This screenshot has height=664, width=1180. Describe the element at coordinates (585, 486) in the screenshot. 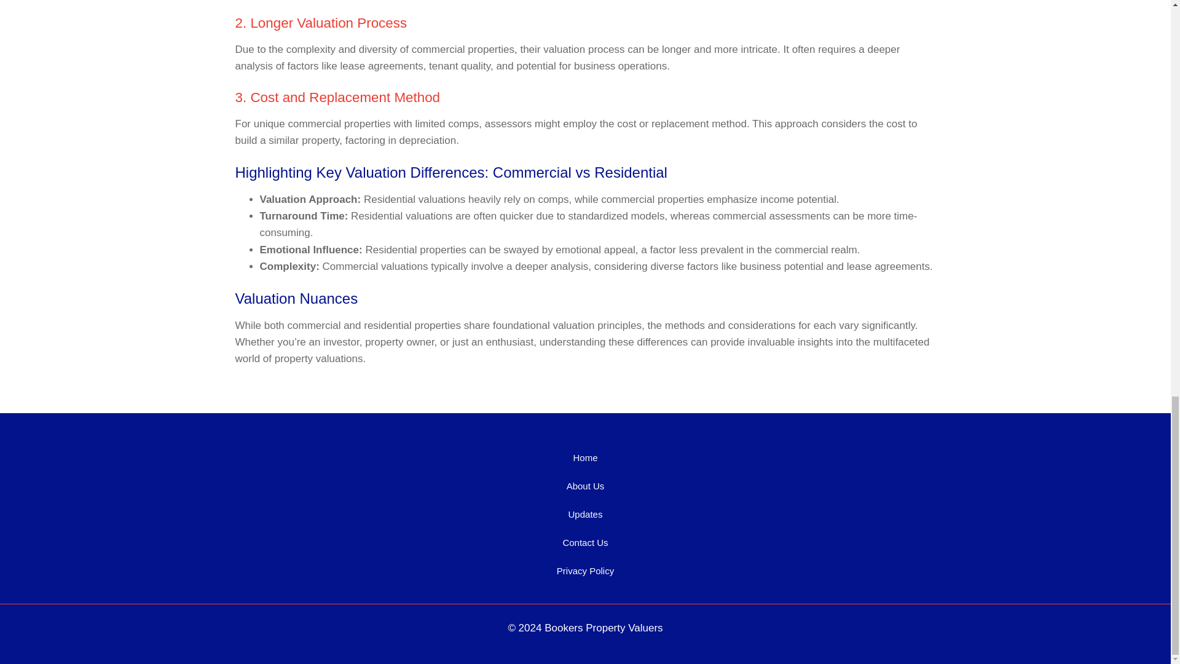

I see `About Us` at that location.